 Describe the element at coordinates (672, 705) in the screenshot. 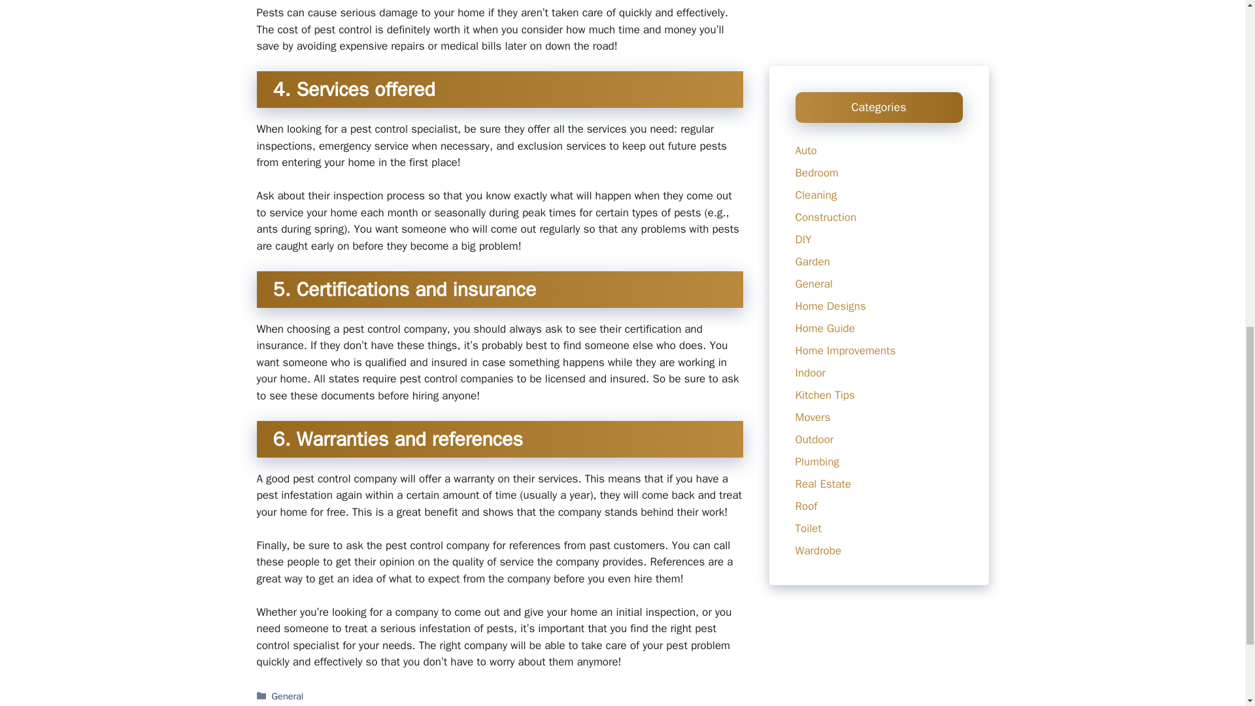

I see `termite infestations` at that location.